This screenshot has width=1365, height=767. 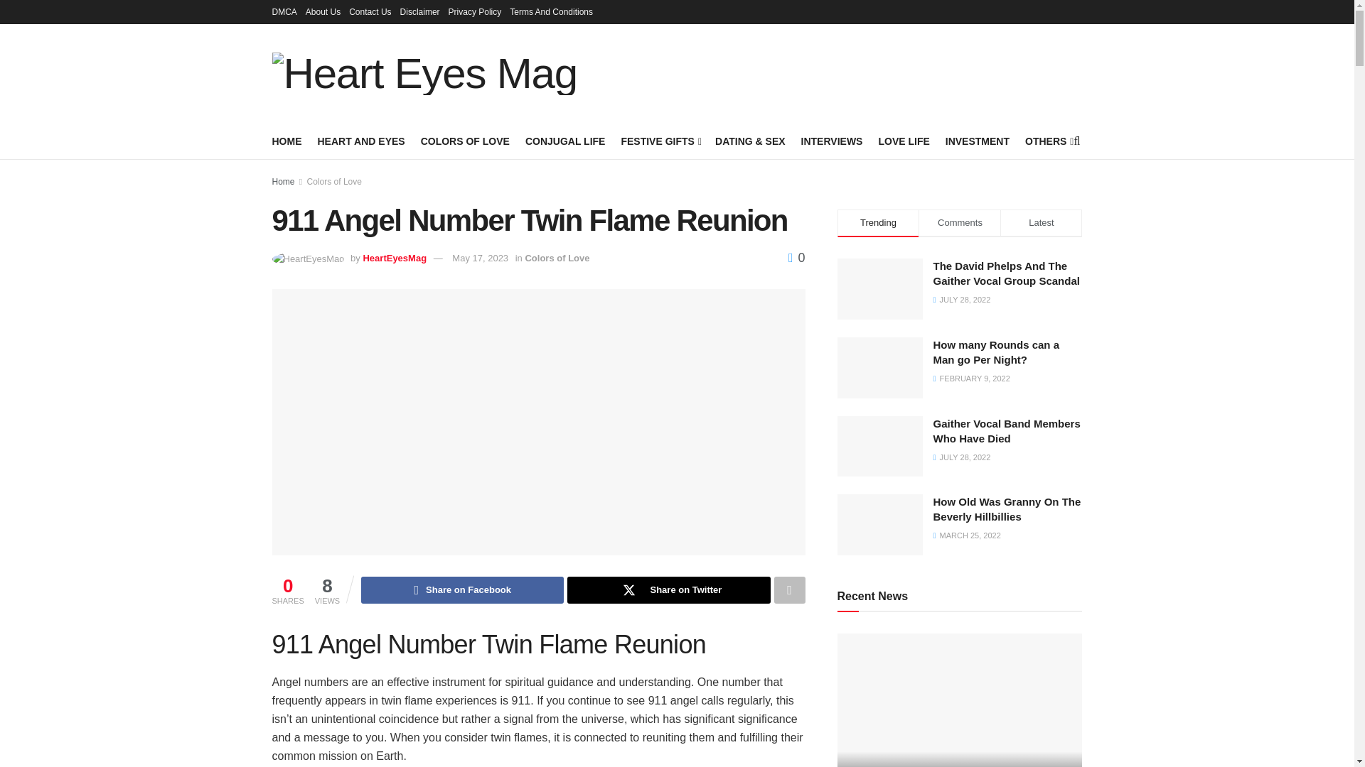 I want to click on FESTIVE GIFTS, so click(x=660, y=141).